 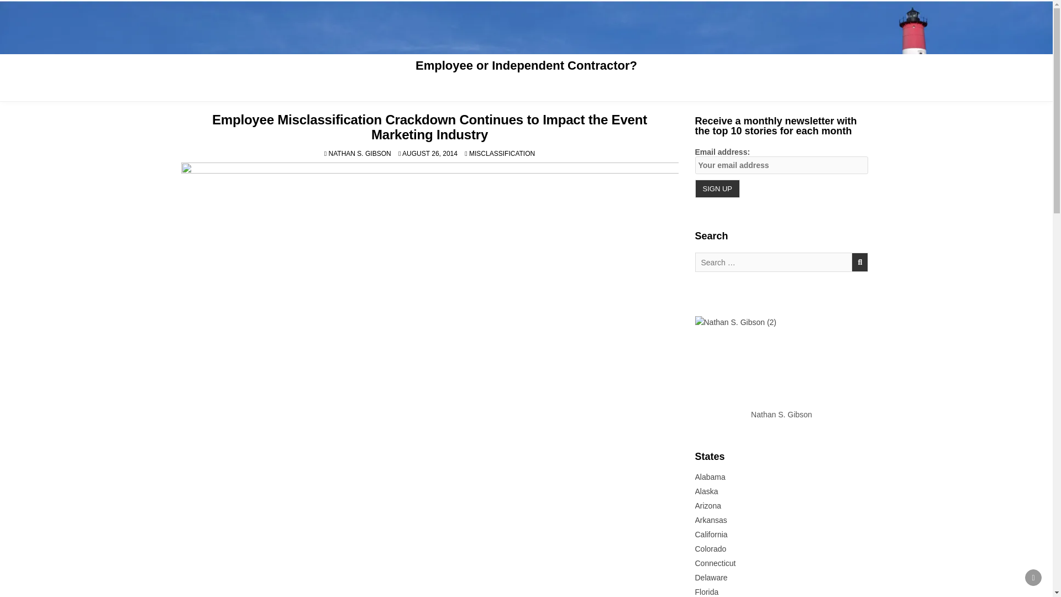 I want to click on Alabama, so click(x=710, y=476).